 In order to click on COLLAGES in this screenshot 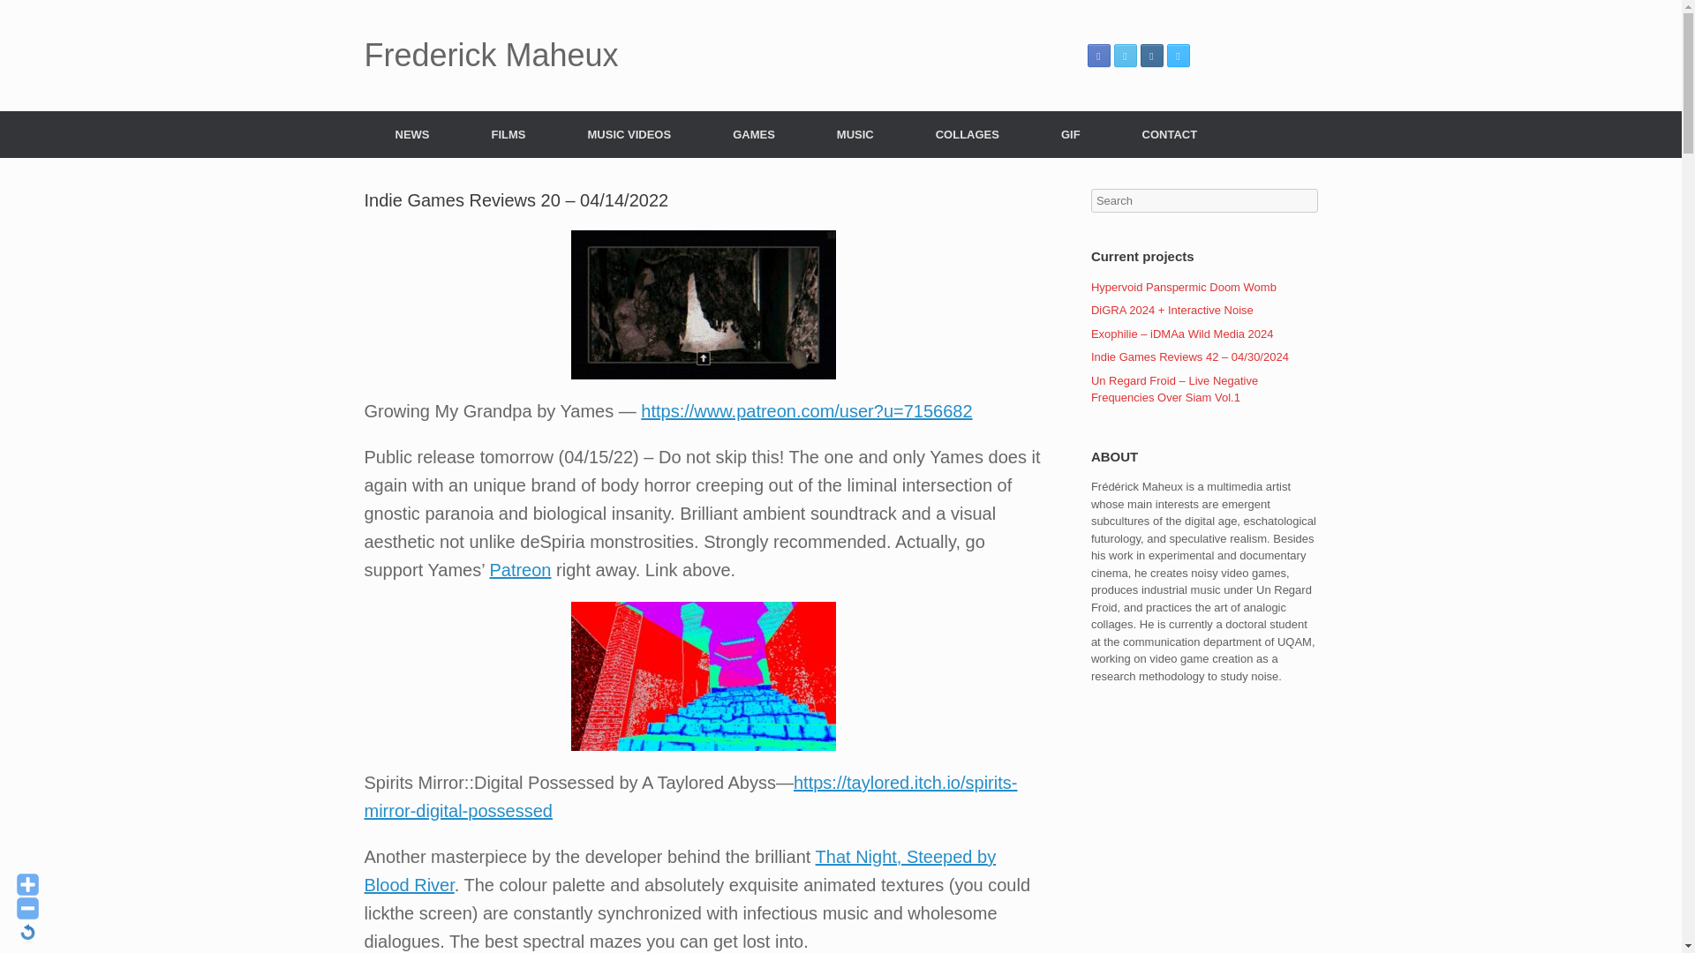, I will do `click(968, 134)`.